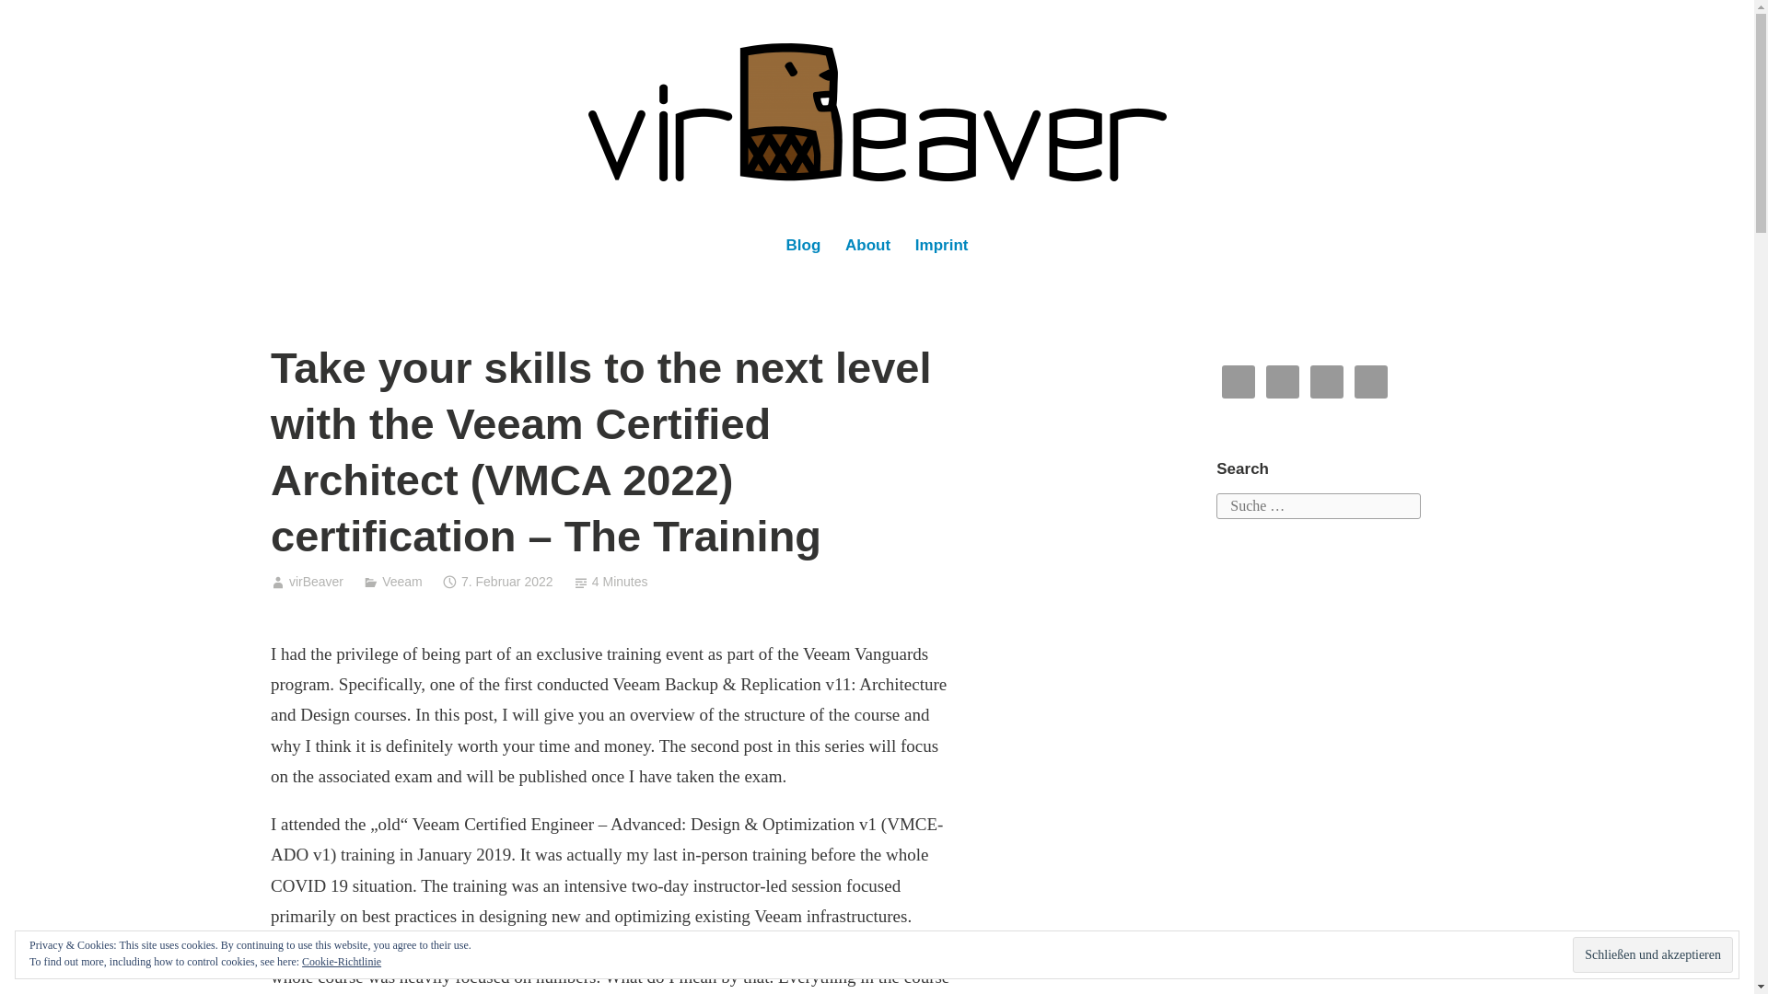 This screenshot has width=1768, height=994. What do you see at coordinates (941, 247) in the screenshot?
I see `Imprint` at bounding box center [941, 247].